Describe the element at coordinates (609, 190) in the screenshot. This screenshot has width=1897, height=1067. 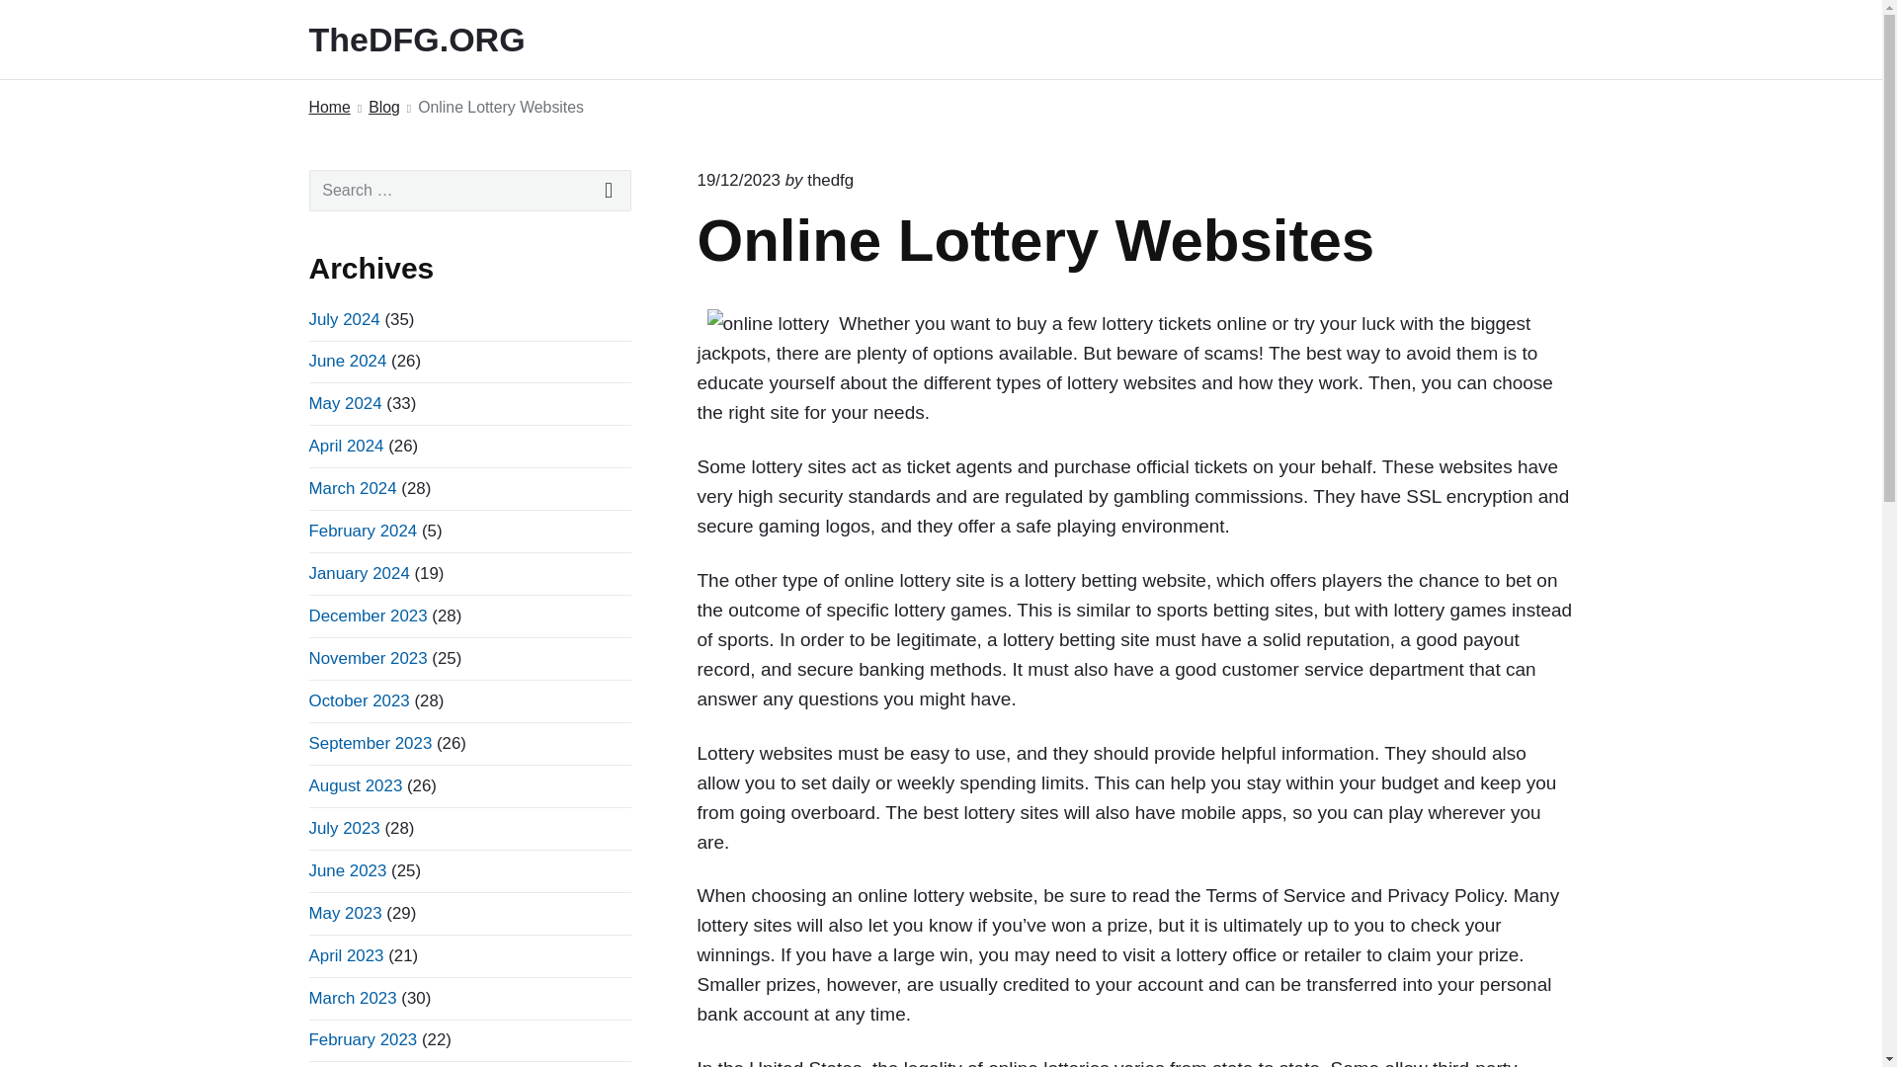
I see `SEARCH` at that location.